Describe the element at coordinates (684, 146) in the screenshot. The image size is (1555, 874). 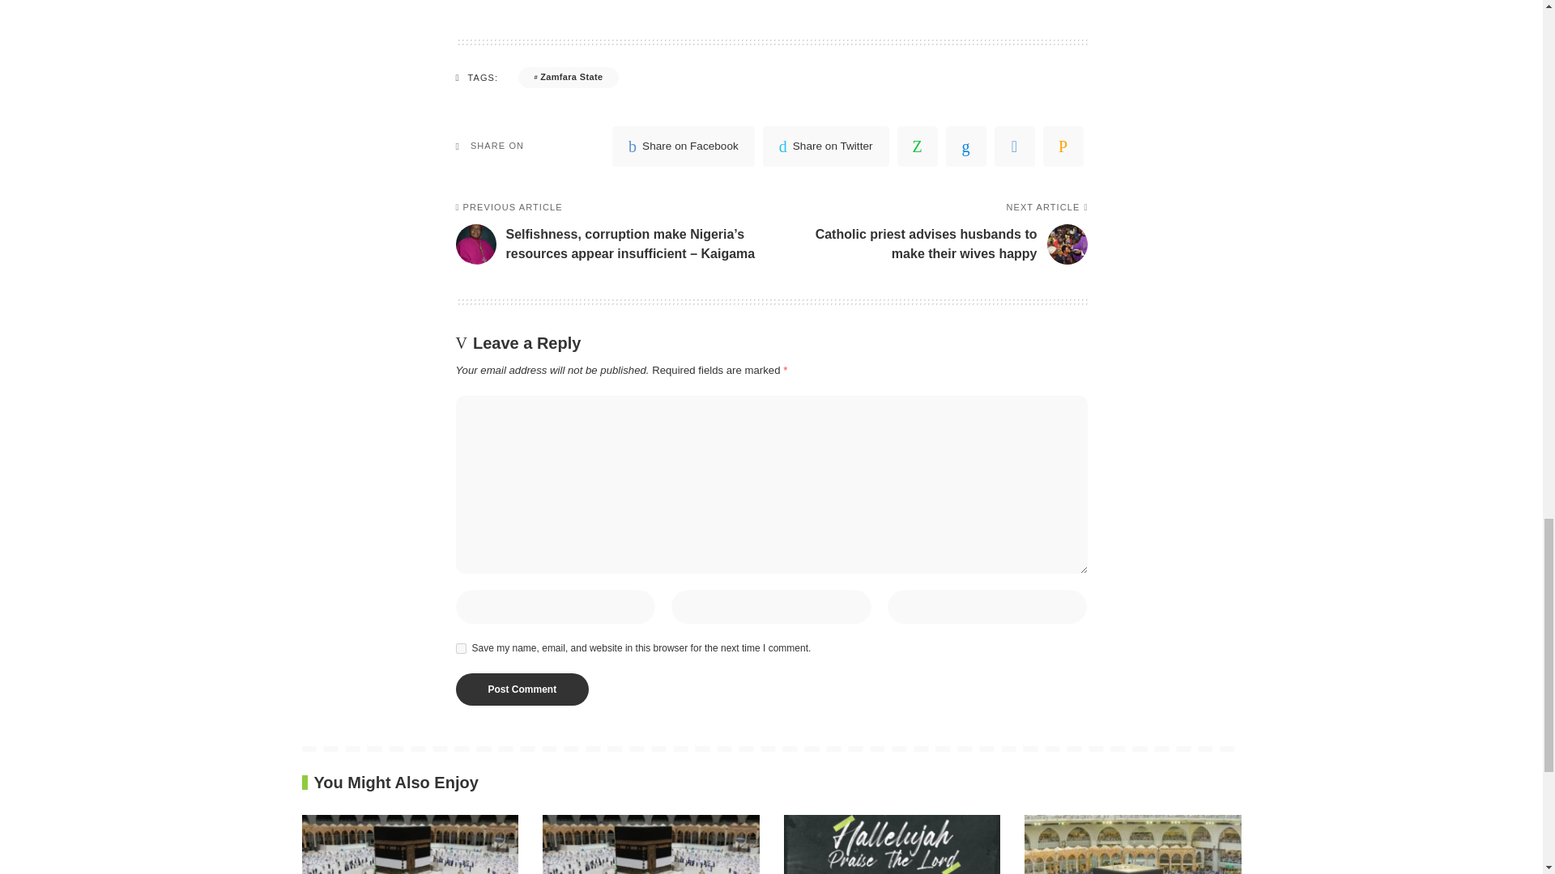
I see `Facebook` at that location.